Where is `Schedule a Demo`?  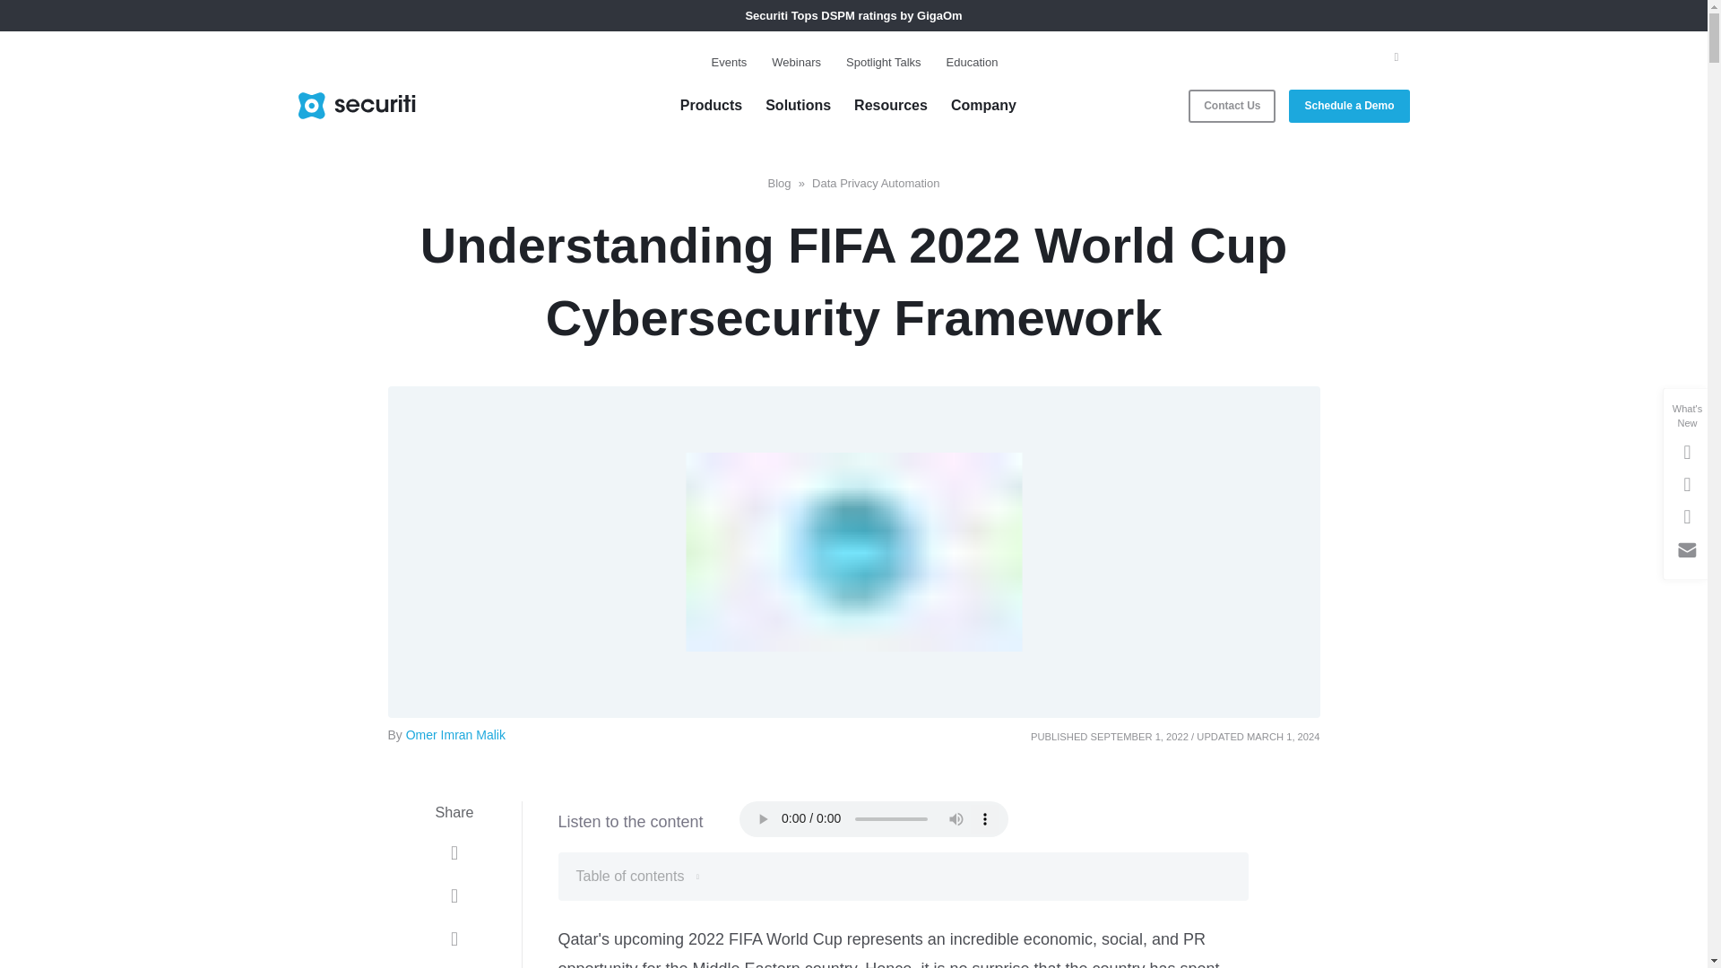 Schedule a Demo is located at coordinates (1349, 106).